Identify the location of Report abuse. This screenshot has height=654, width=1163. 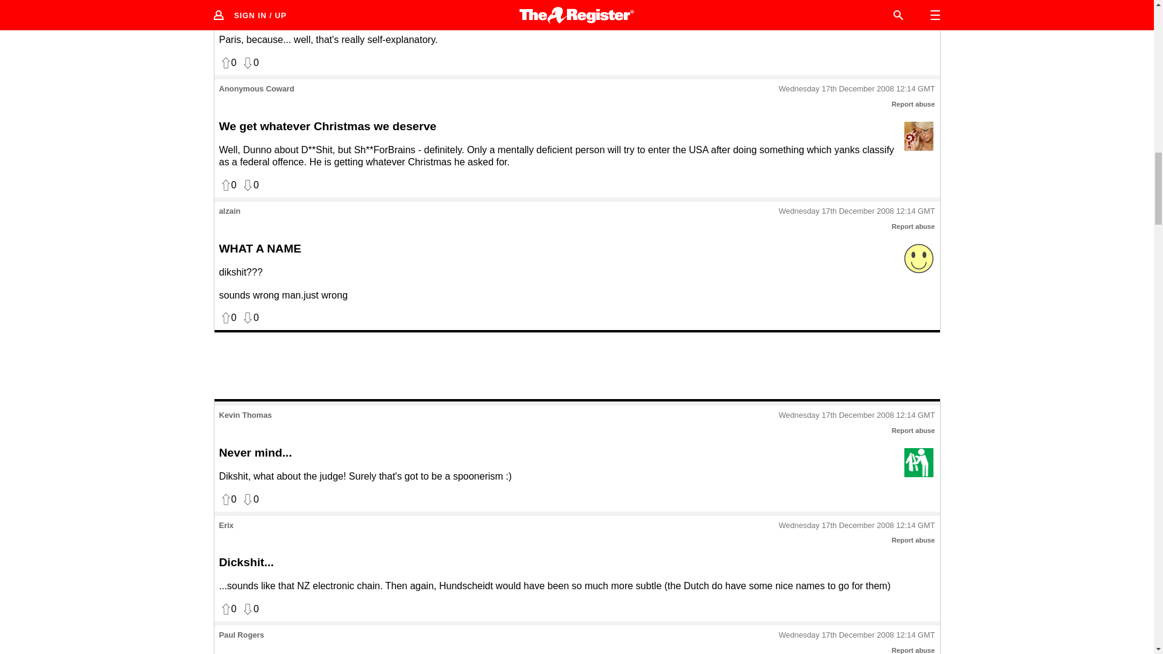
(913, 104).